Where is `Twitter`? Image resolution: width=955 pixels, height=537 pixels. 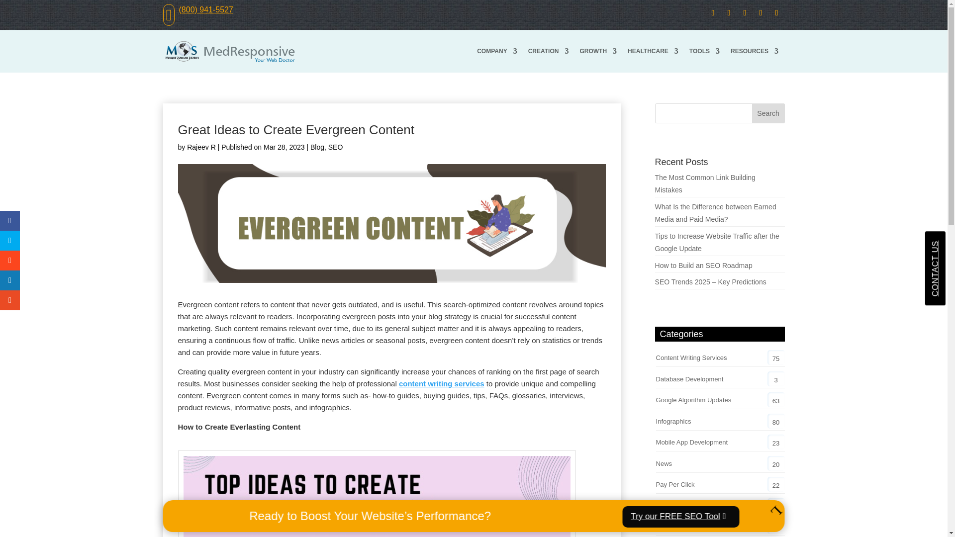 Twitter is located at coordinates (729, 13).